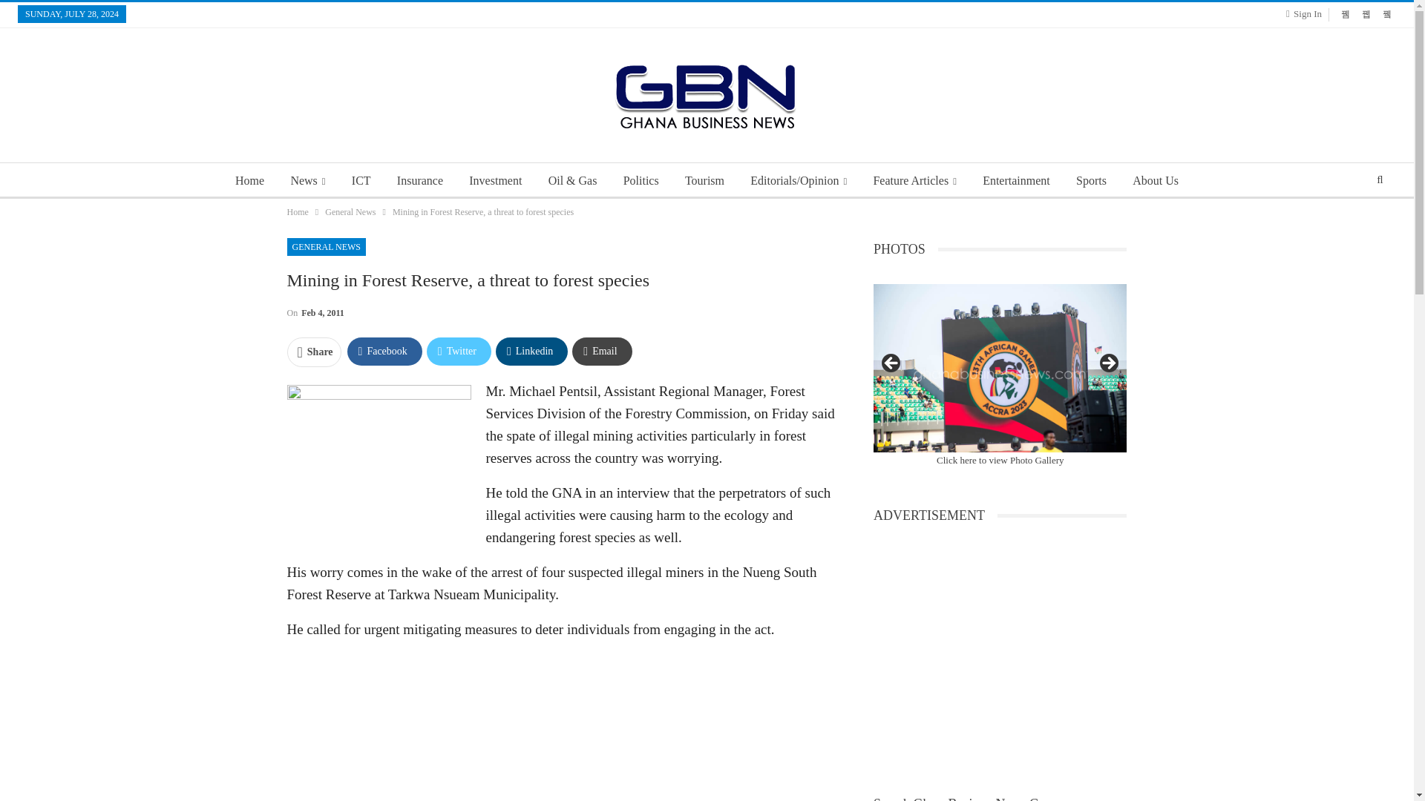 The width and height of the screenshot is (1425, 801). I want to click on Sign In, so click(1307, 13).